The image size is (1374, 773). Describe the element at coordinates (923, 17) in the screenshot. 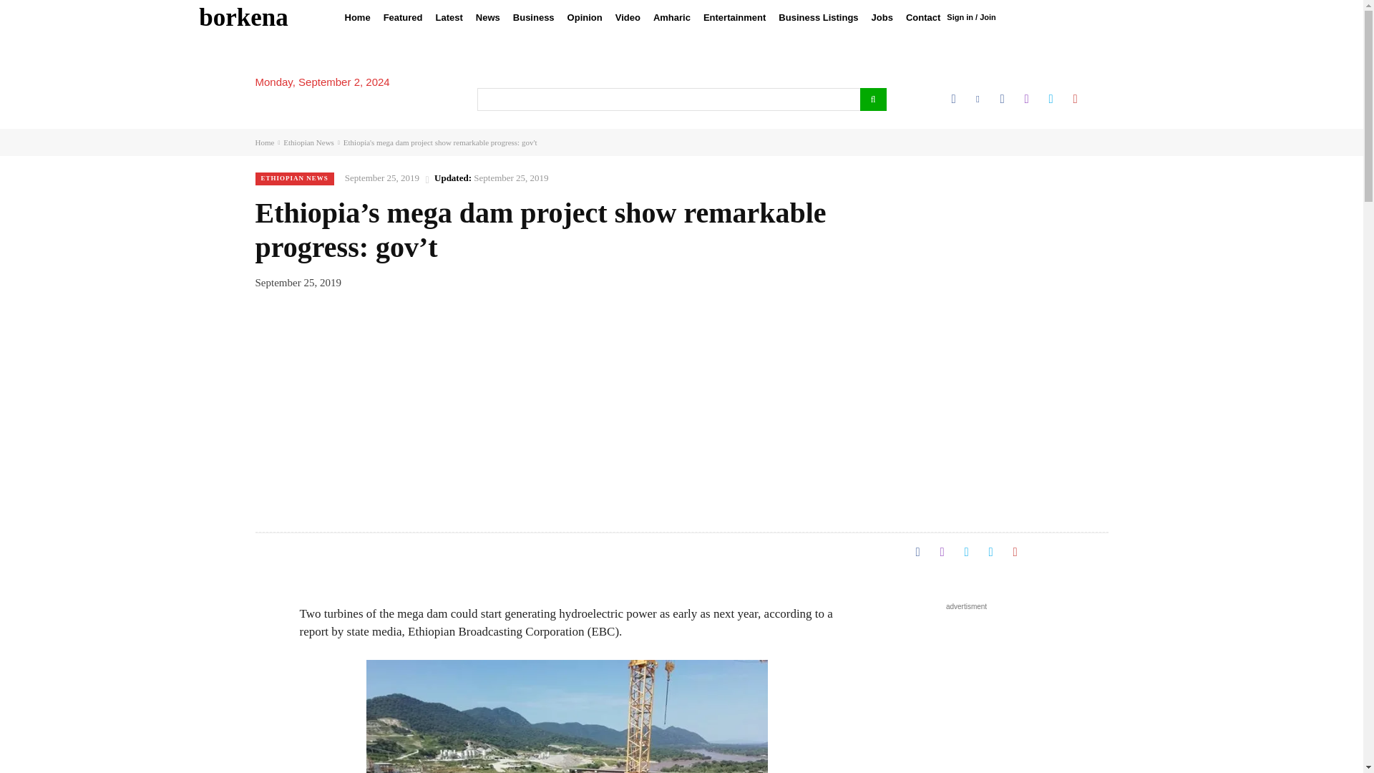

I see `Contact` at that location.